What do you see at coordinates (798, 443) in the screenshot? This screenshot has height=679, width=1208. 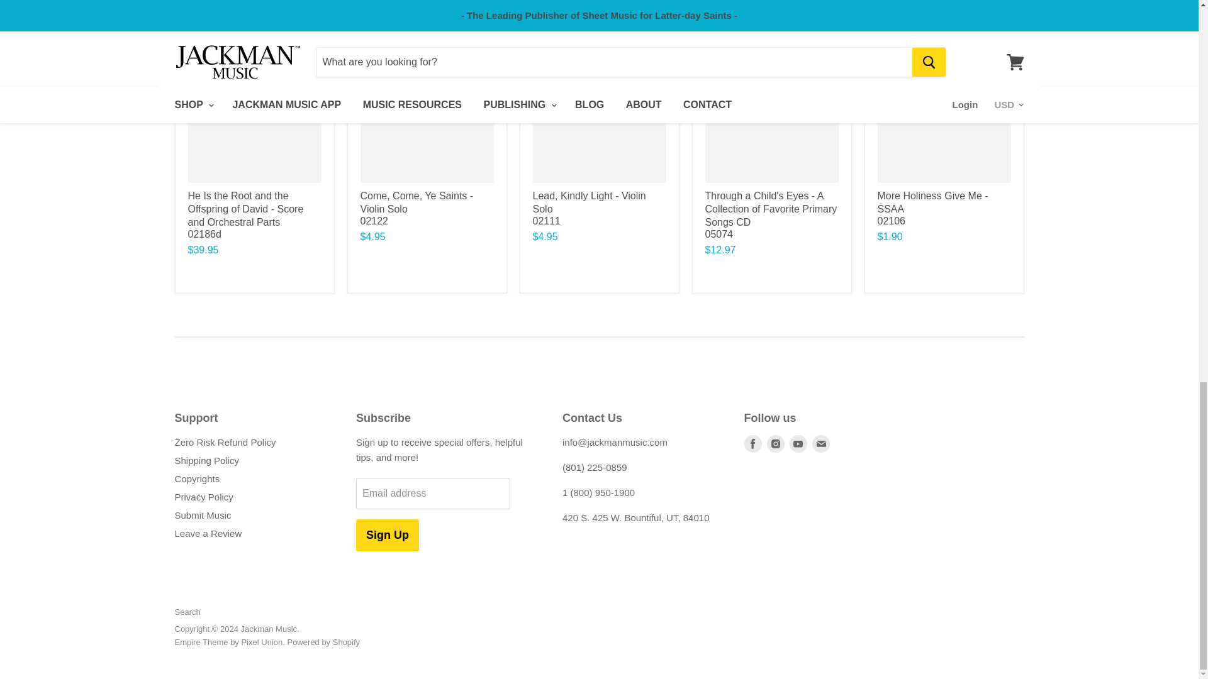 I see `Youtube` at bounding box center [798, 443].